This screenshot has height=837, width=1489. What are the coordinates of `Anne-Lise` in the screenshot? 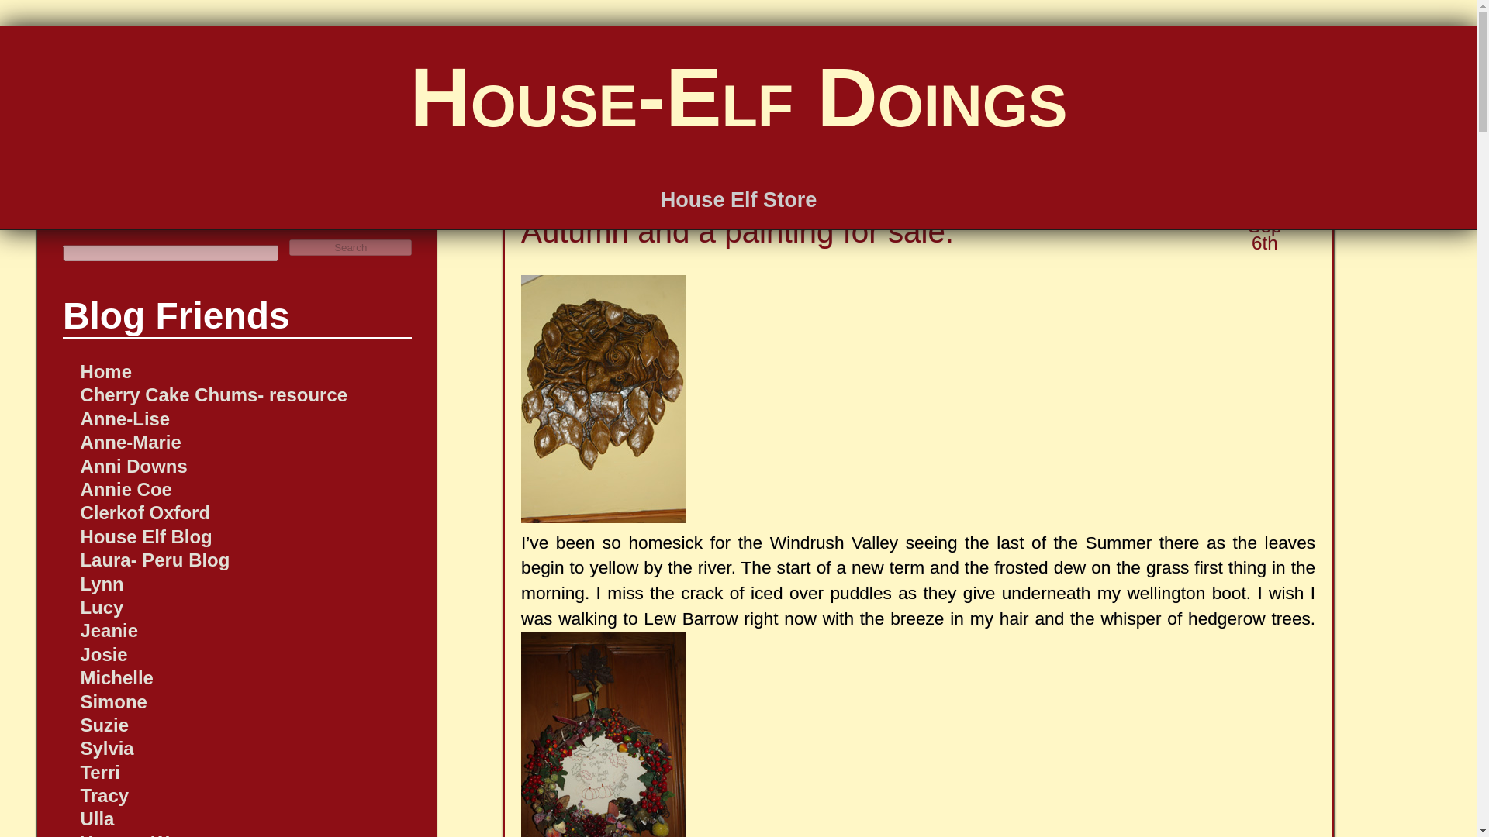 It's located at (124, 418).